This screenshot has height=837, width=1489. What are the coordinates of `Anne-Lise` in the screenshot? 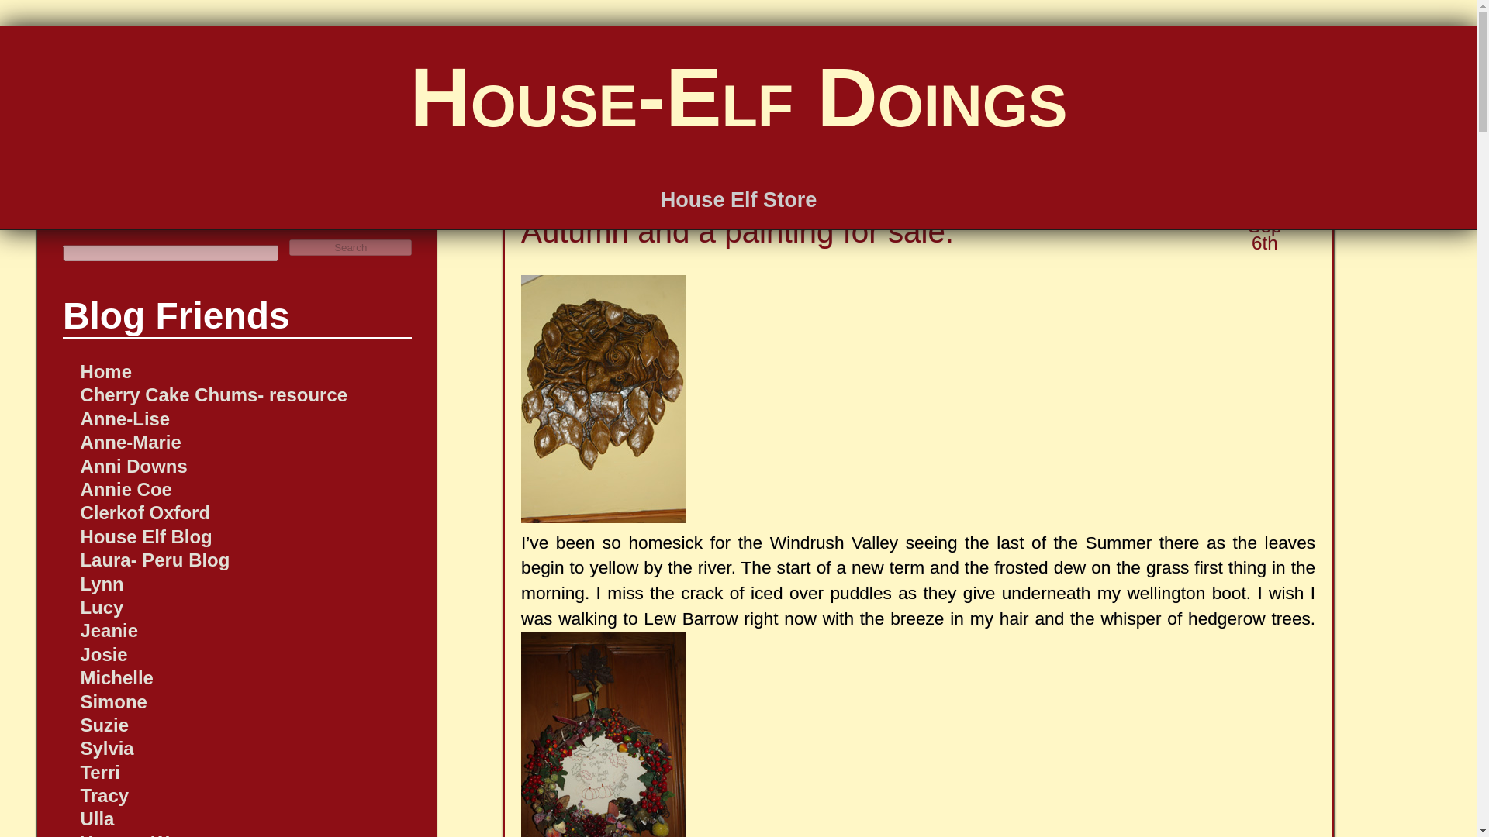 It's located at (124, 418).